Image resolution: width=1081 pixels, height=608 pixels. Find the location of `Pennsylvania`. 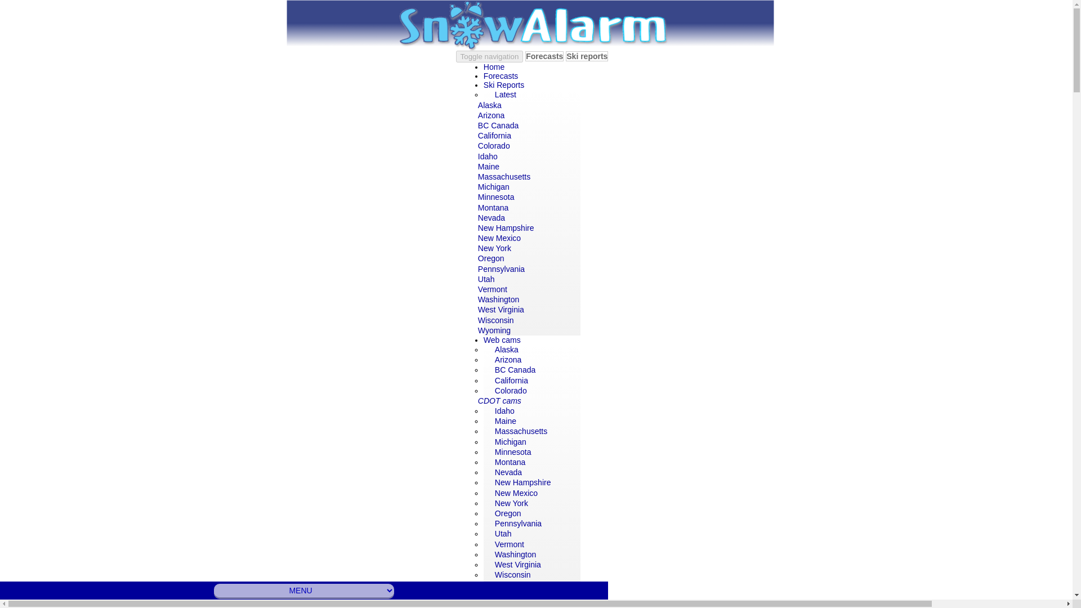

Pennsylvania is located at coordinates (501, 269).